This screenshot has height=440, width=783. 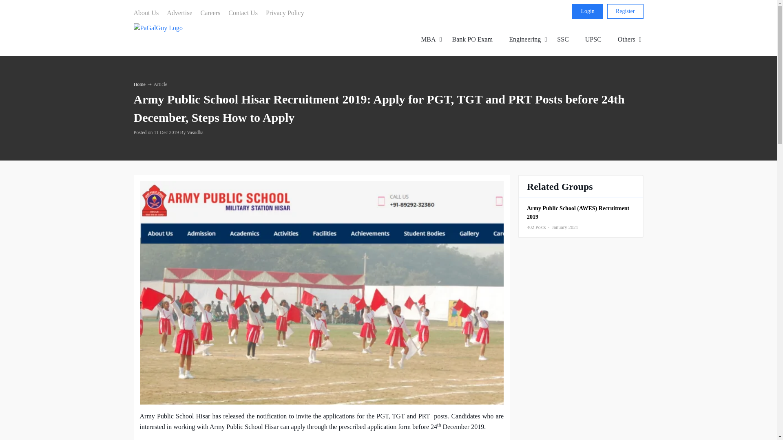 What do you see at coordinates (587, 11) in the screenshot?
I see `Login` at bounding box center [587, 11].